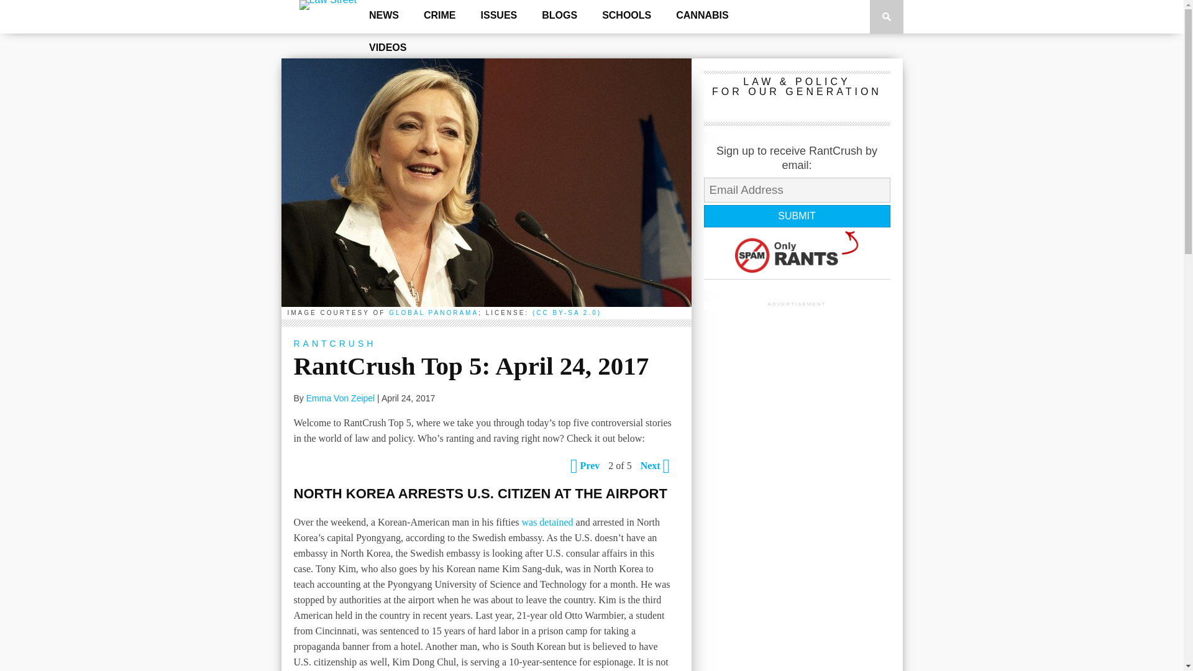  Describe the element at coordinates (499, 16) in the screenshot. I see `Issues` at that location.